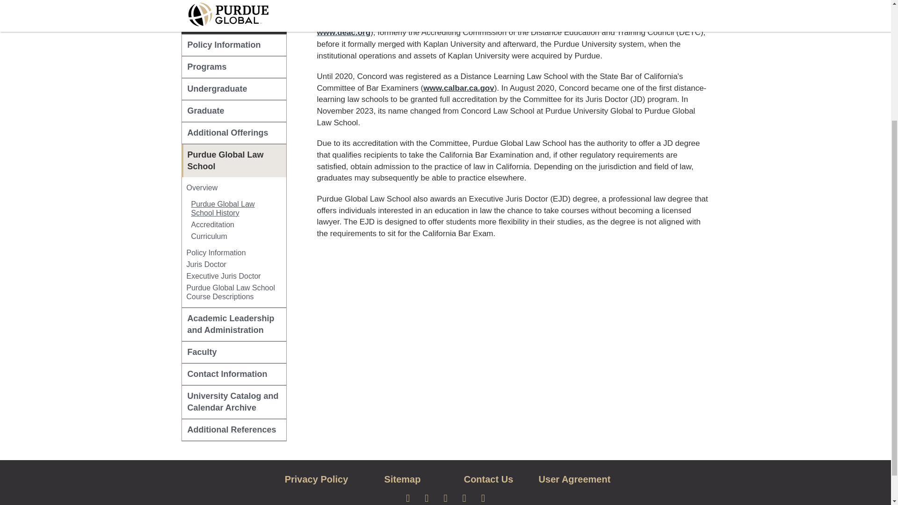 The image size is (898, 505). What do you see at coordinates (233, 209) in the screenshot?
I see `Purdue Global Law School History` at bounding box center [233, 209].